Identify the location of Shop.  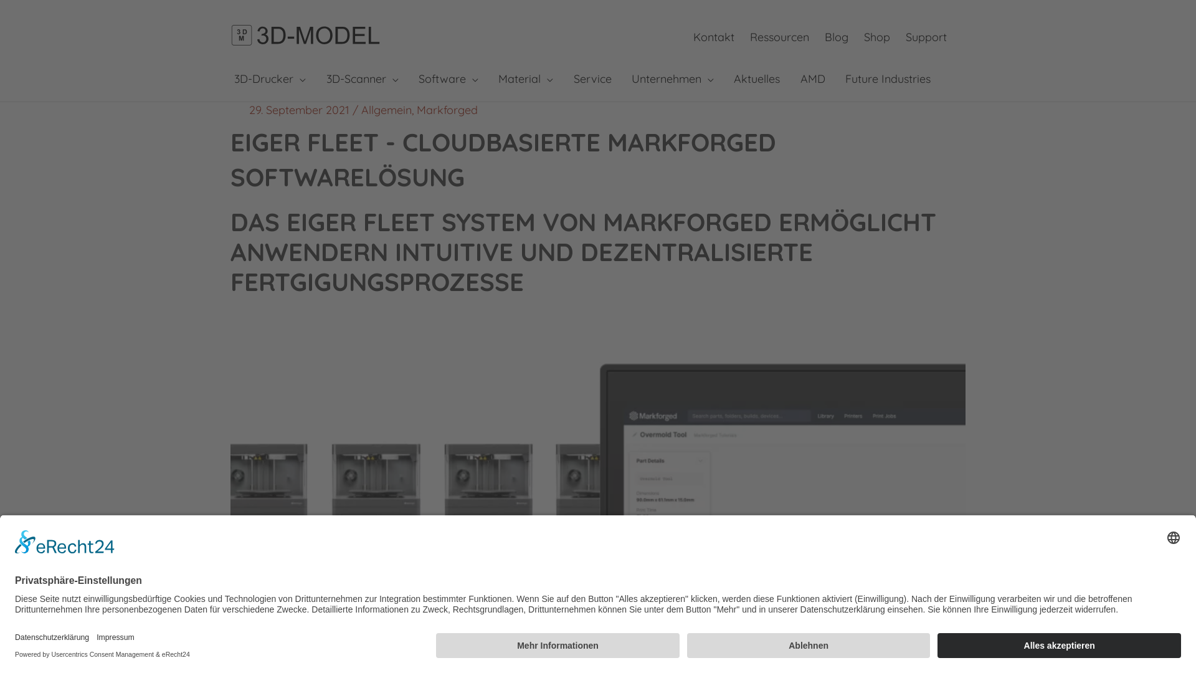
(877, 37).